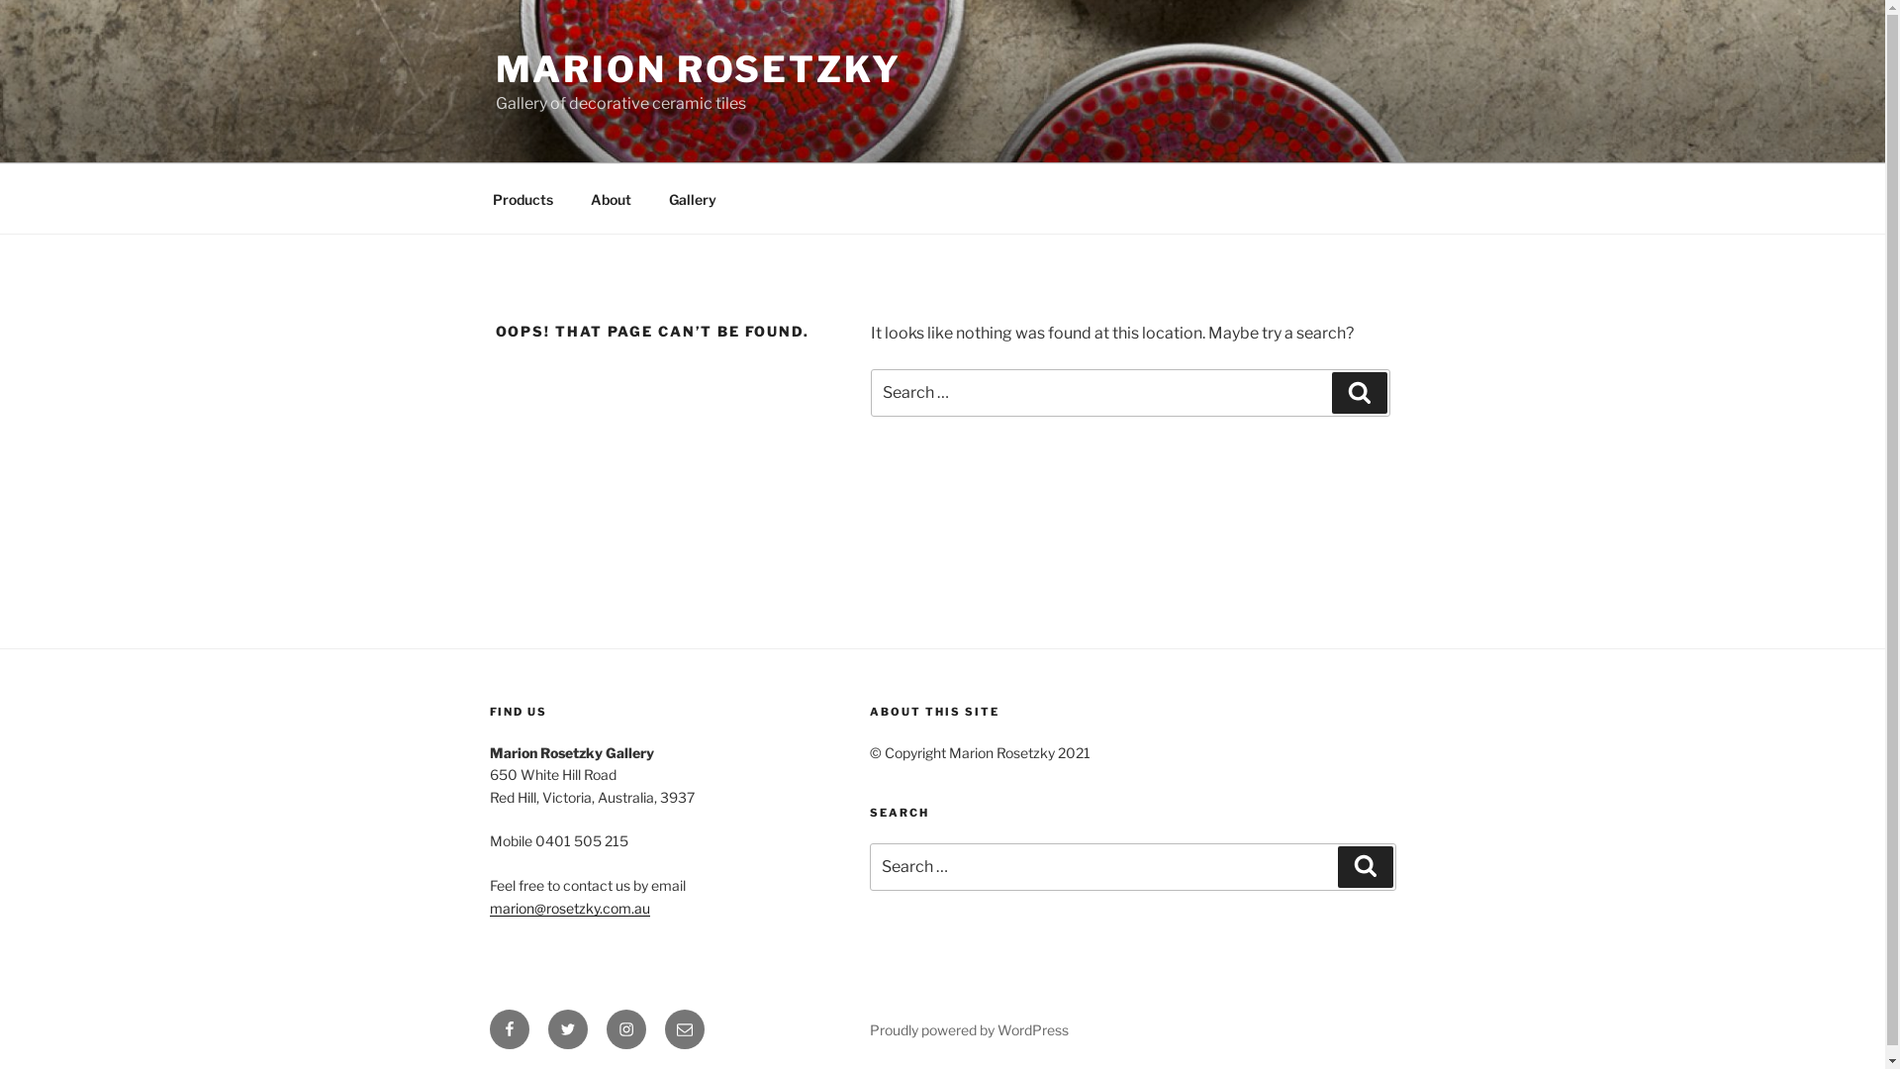  Describe the element at coordinates (568, 907) in the screenshot. I see `marion@rosetzky.com.au` at that location.